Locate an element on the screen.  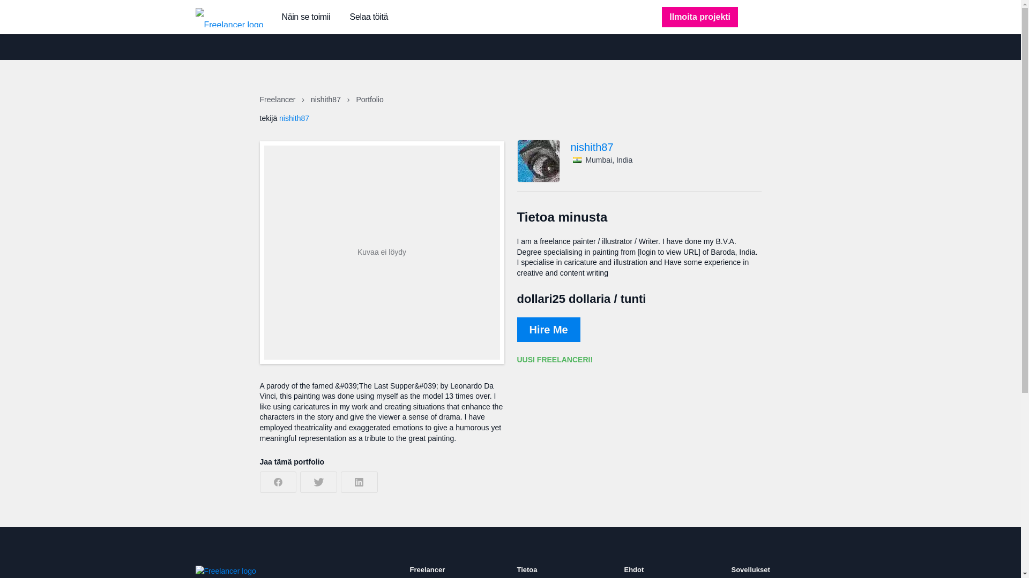
nishith87 is located at coordinates (666, 147).